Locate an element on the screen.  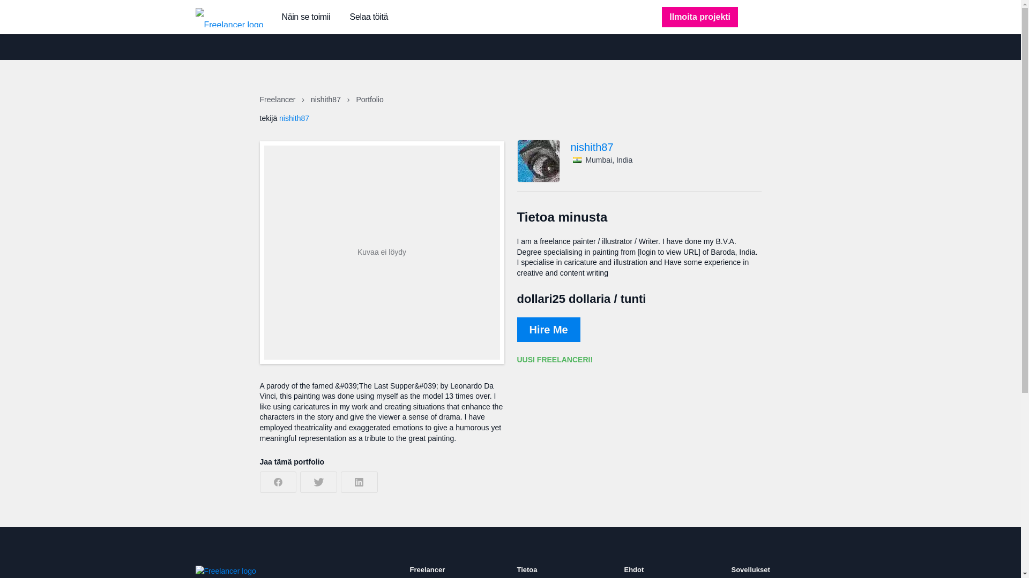
nishith87 is located at coordinates (666, 147).